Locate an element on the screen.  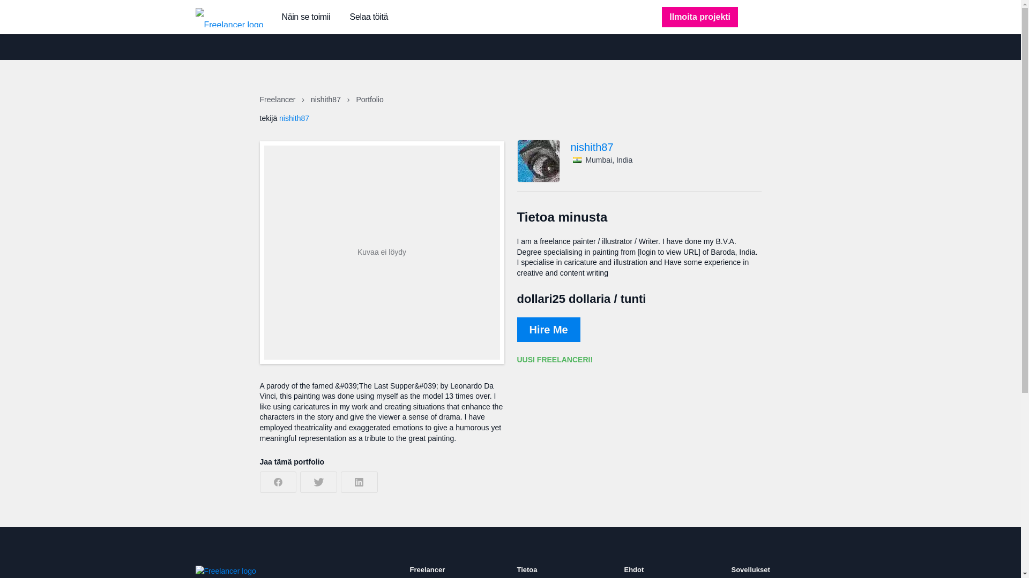
nishith87 is located at coordinates (666, 147).